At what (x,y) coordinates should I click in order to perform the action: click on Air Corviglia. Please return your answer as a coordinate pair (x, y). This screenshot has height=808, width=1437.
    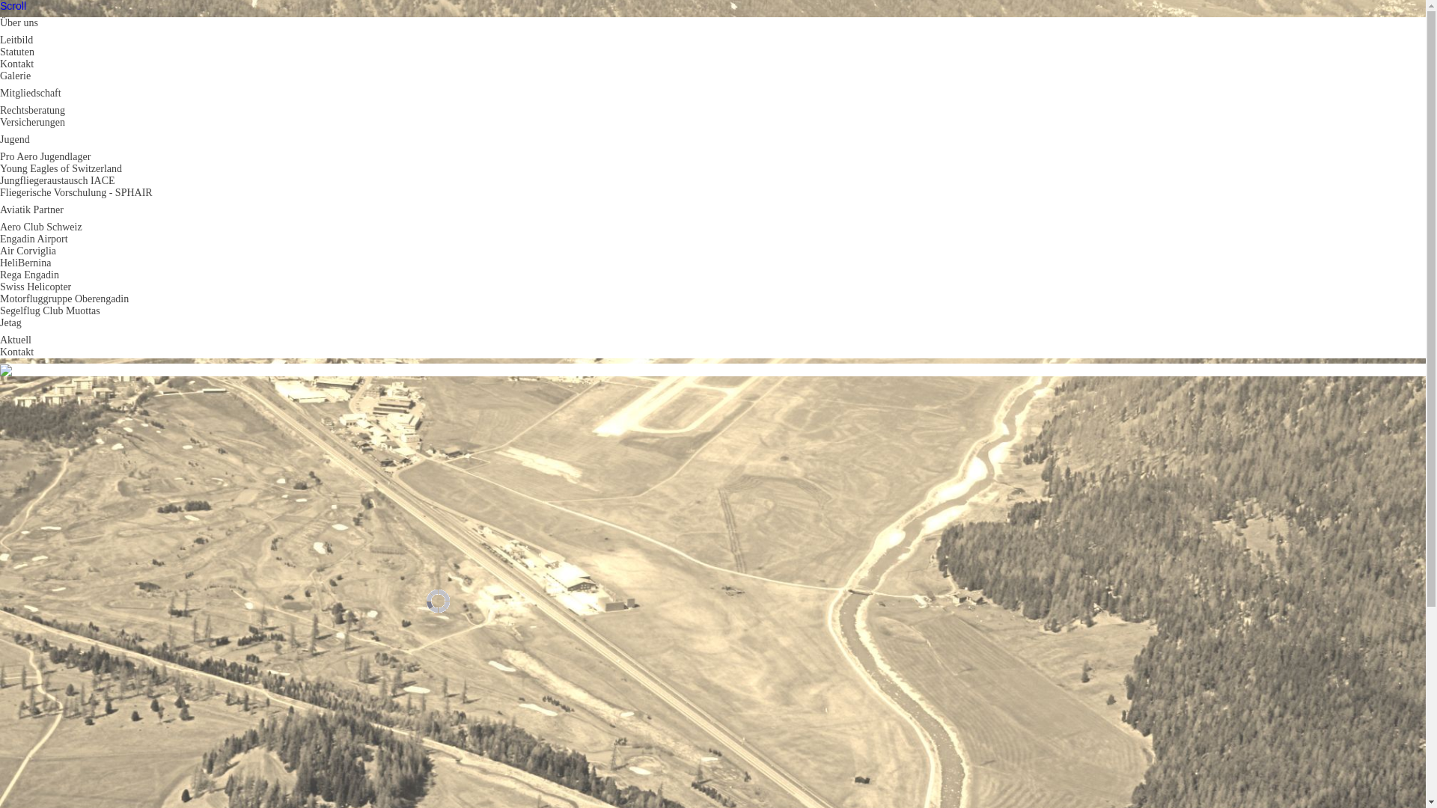
    Looking at the image, I should click on (28, 251).